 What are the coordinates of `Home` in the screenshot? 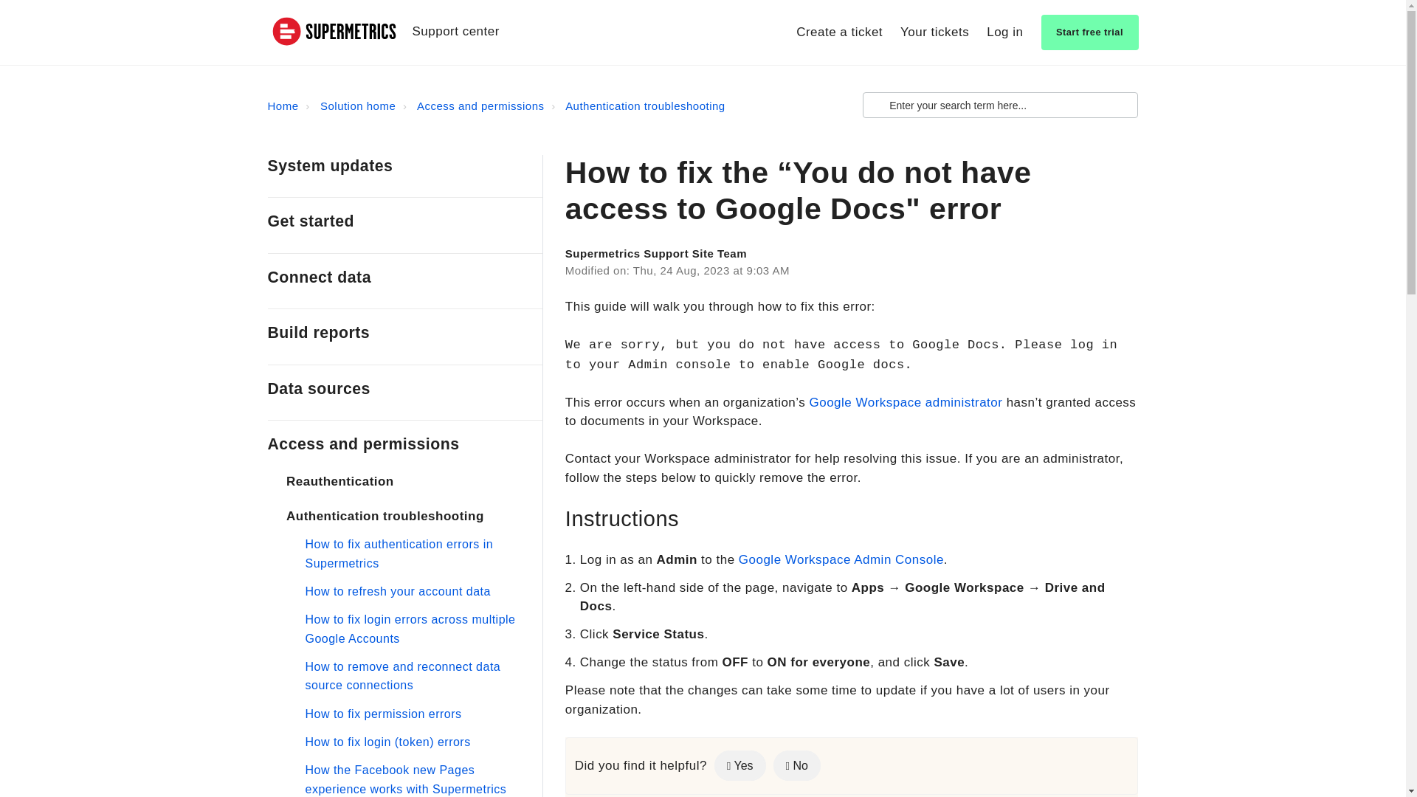 It's located at (282, 106).